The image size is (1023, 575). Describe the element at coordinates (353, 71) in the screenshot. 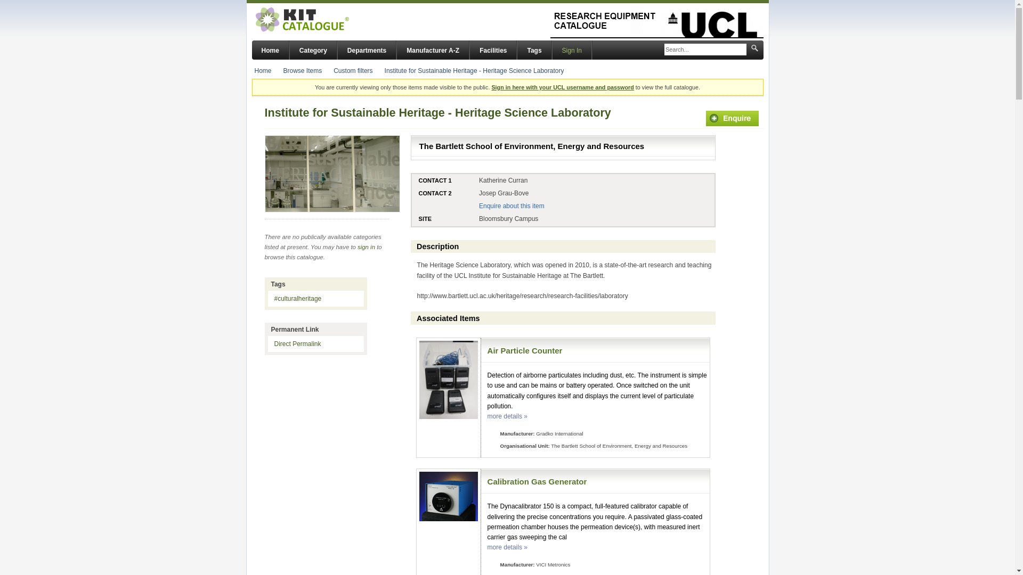

I see `Custom filters` at that location.